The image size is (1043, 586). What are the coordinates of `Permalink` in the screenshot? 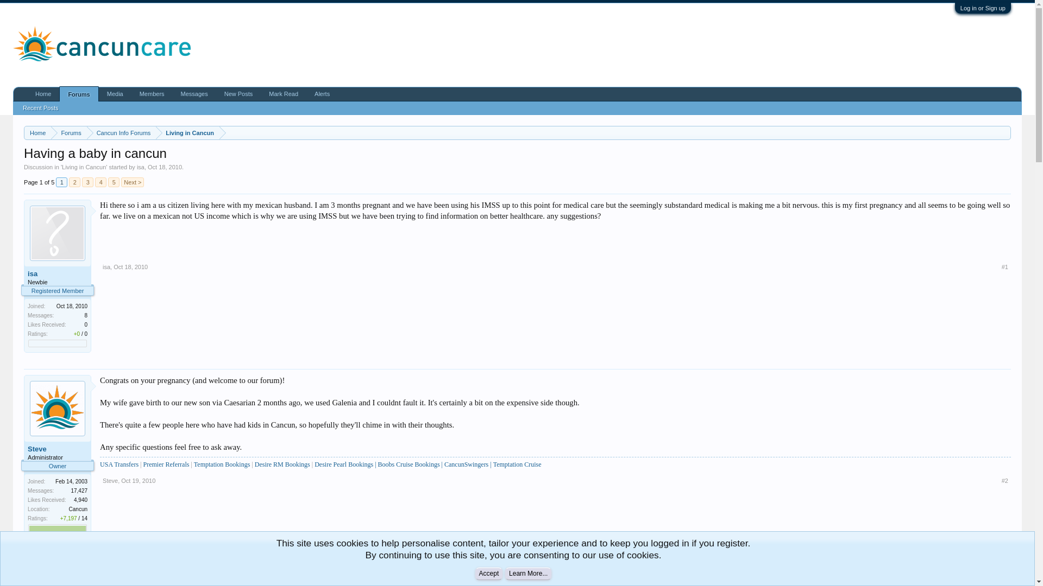 It's located at (138, 481).